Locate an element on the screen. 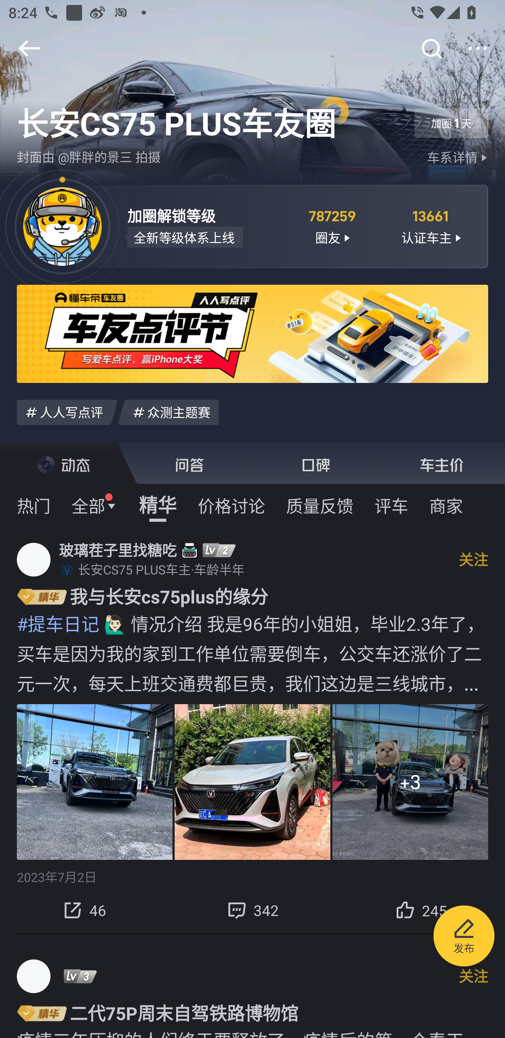 The height and width of the screenshot is (1038, 505). 价格讨论 is located at coordinates (231, 505).